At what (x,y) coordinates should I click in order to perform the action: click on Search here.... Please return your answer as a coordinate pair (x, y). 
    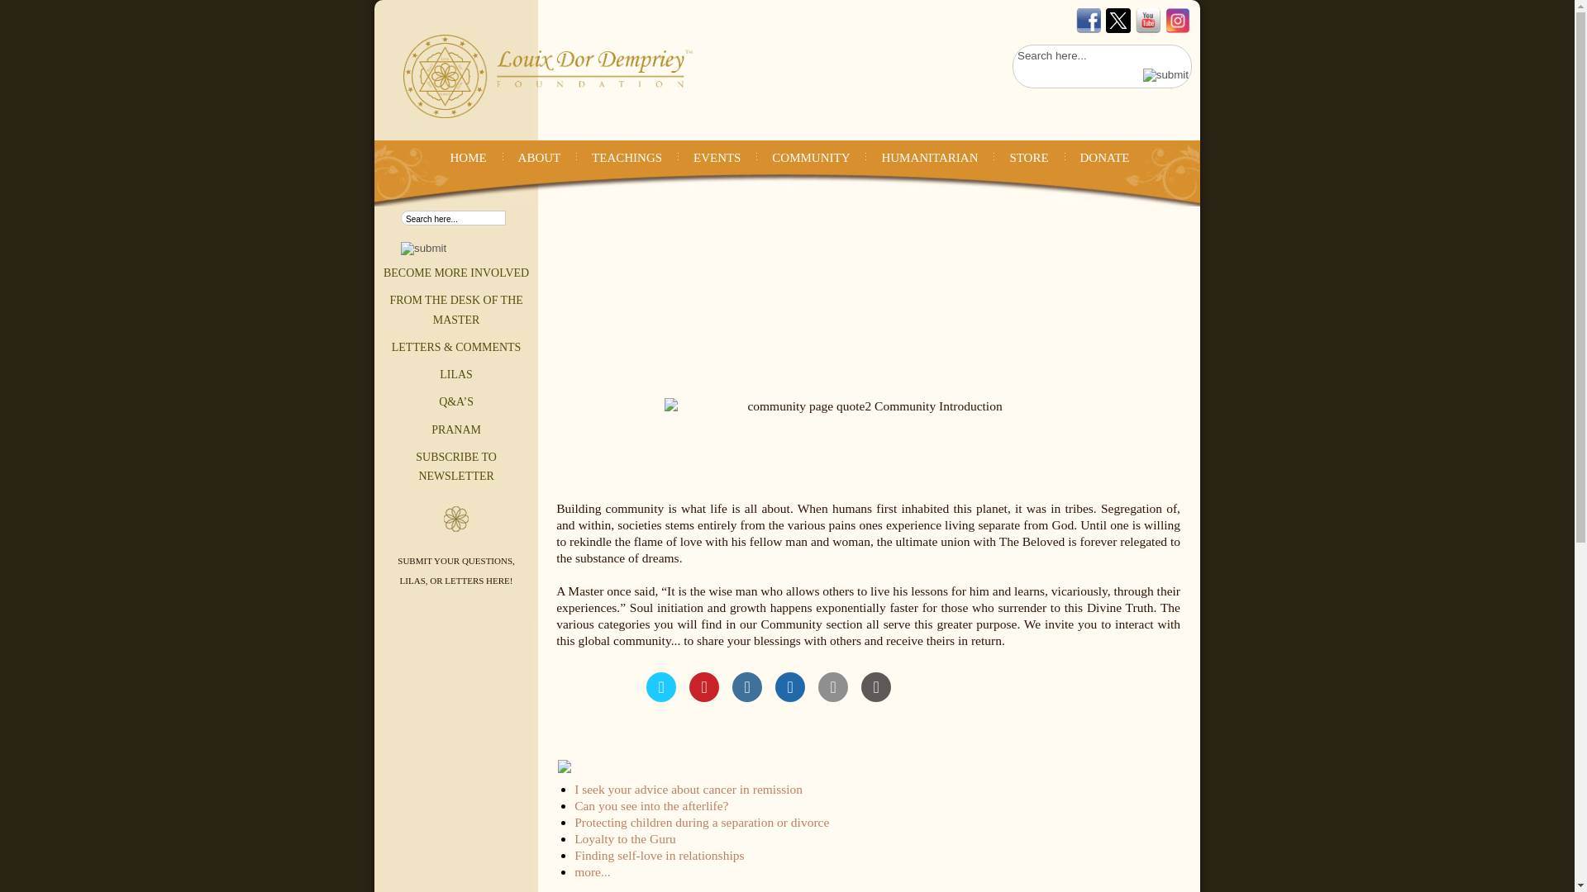
    Looking at the image, I should click on (1091, 55).